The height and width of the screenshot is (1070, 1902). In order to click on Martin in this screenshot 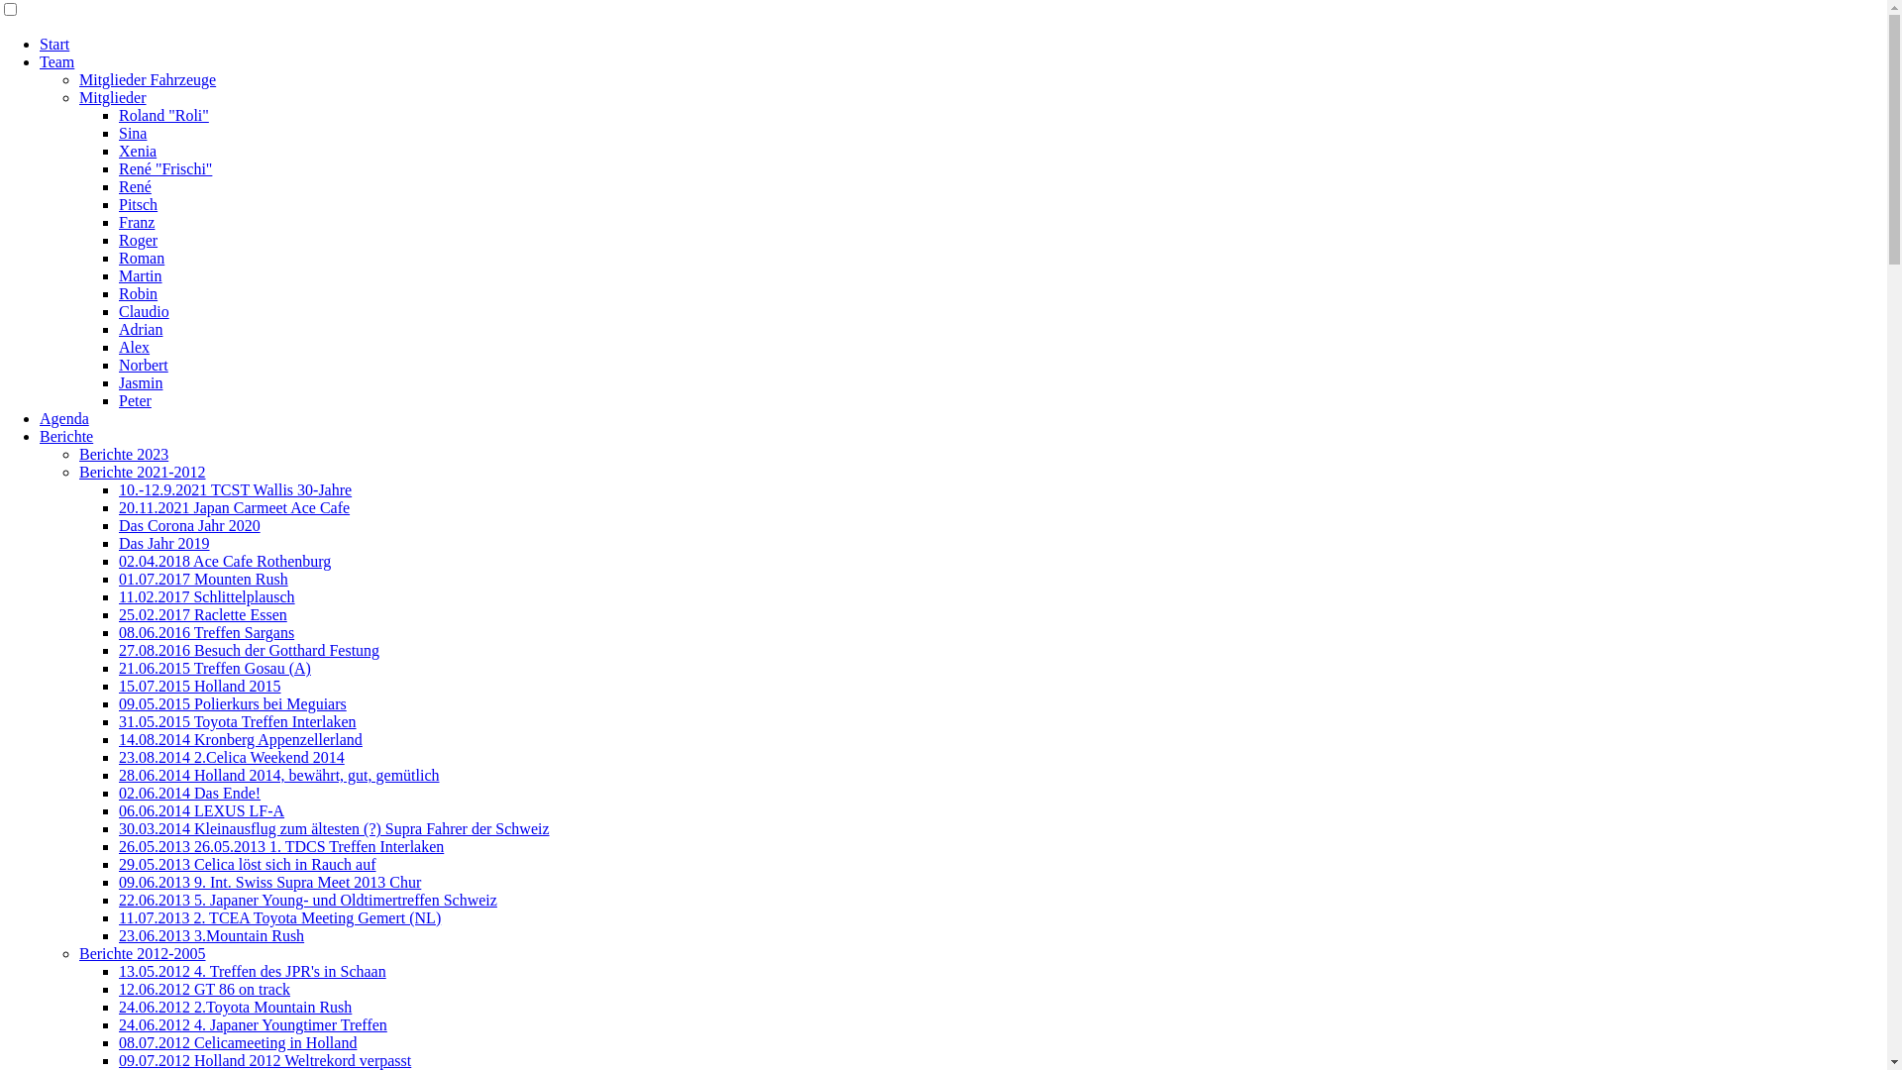, I will do `click(141, 275)`.